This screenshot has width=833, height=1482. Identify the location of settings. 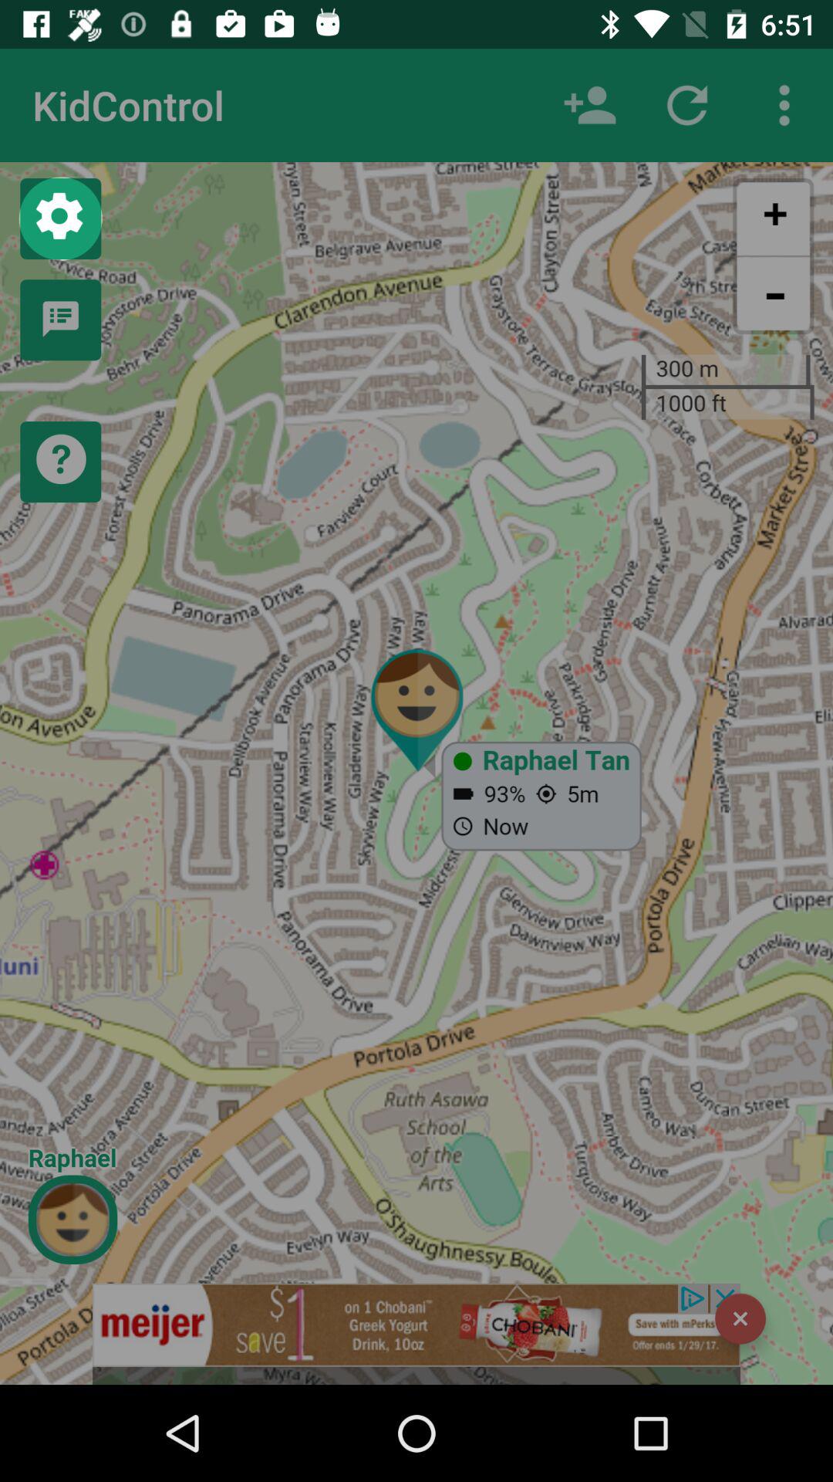
(60, 219).